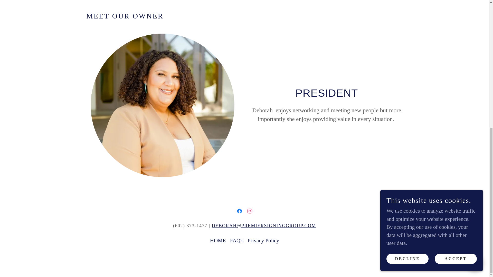 This screenshot has height=277, width=493. What do you see at coordinates (456, 22) in the screenshot?
I see `ACCEPT` at bounding box center [456, 22].